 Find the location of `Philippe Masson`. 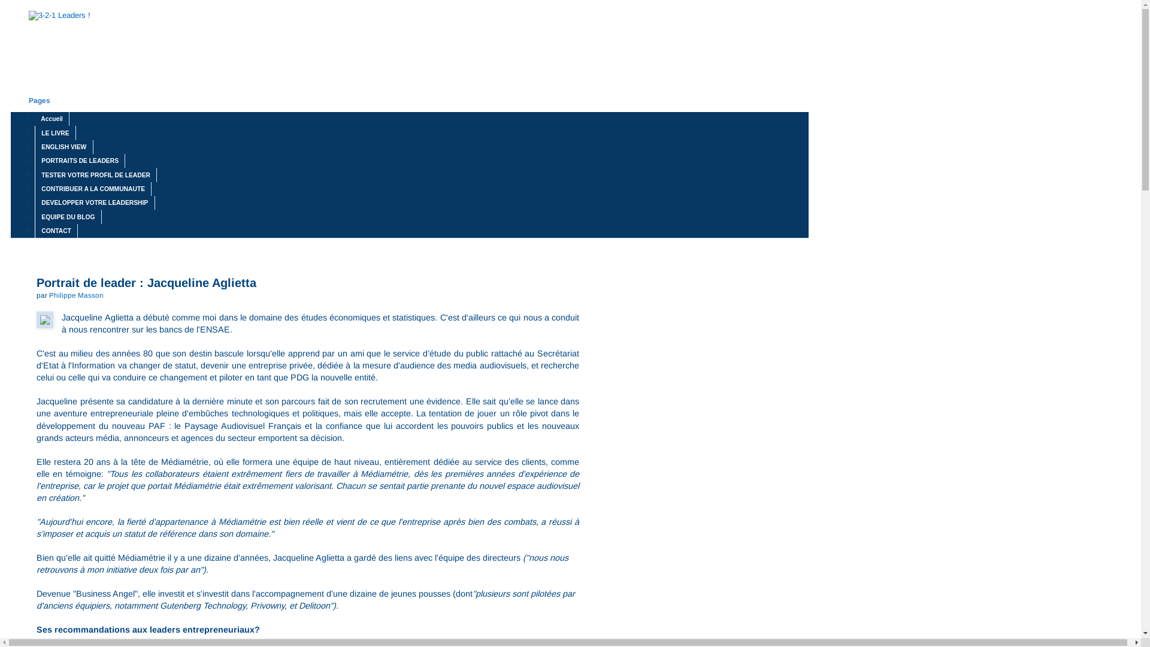

Philippe Masson is located at coordinates (77, 295).